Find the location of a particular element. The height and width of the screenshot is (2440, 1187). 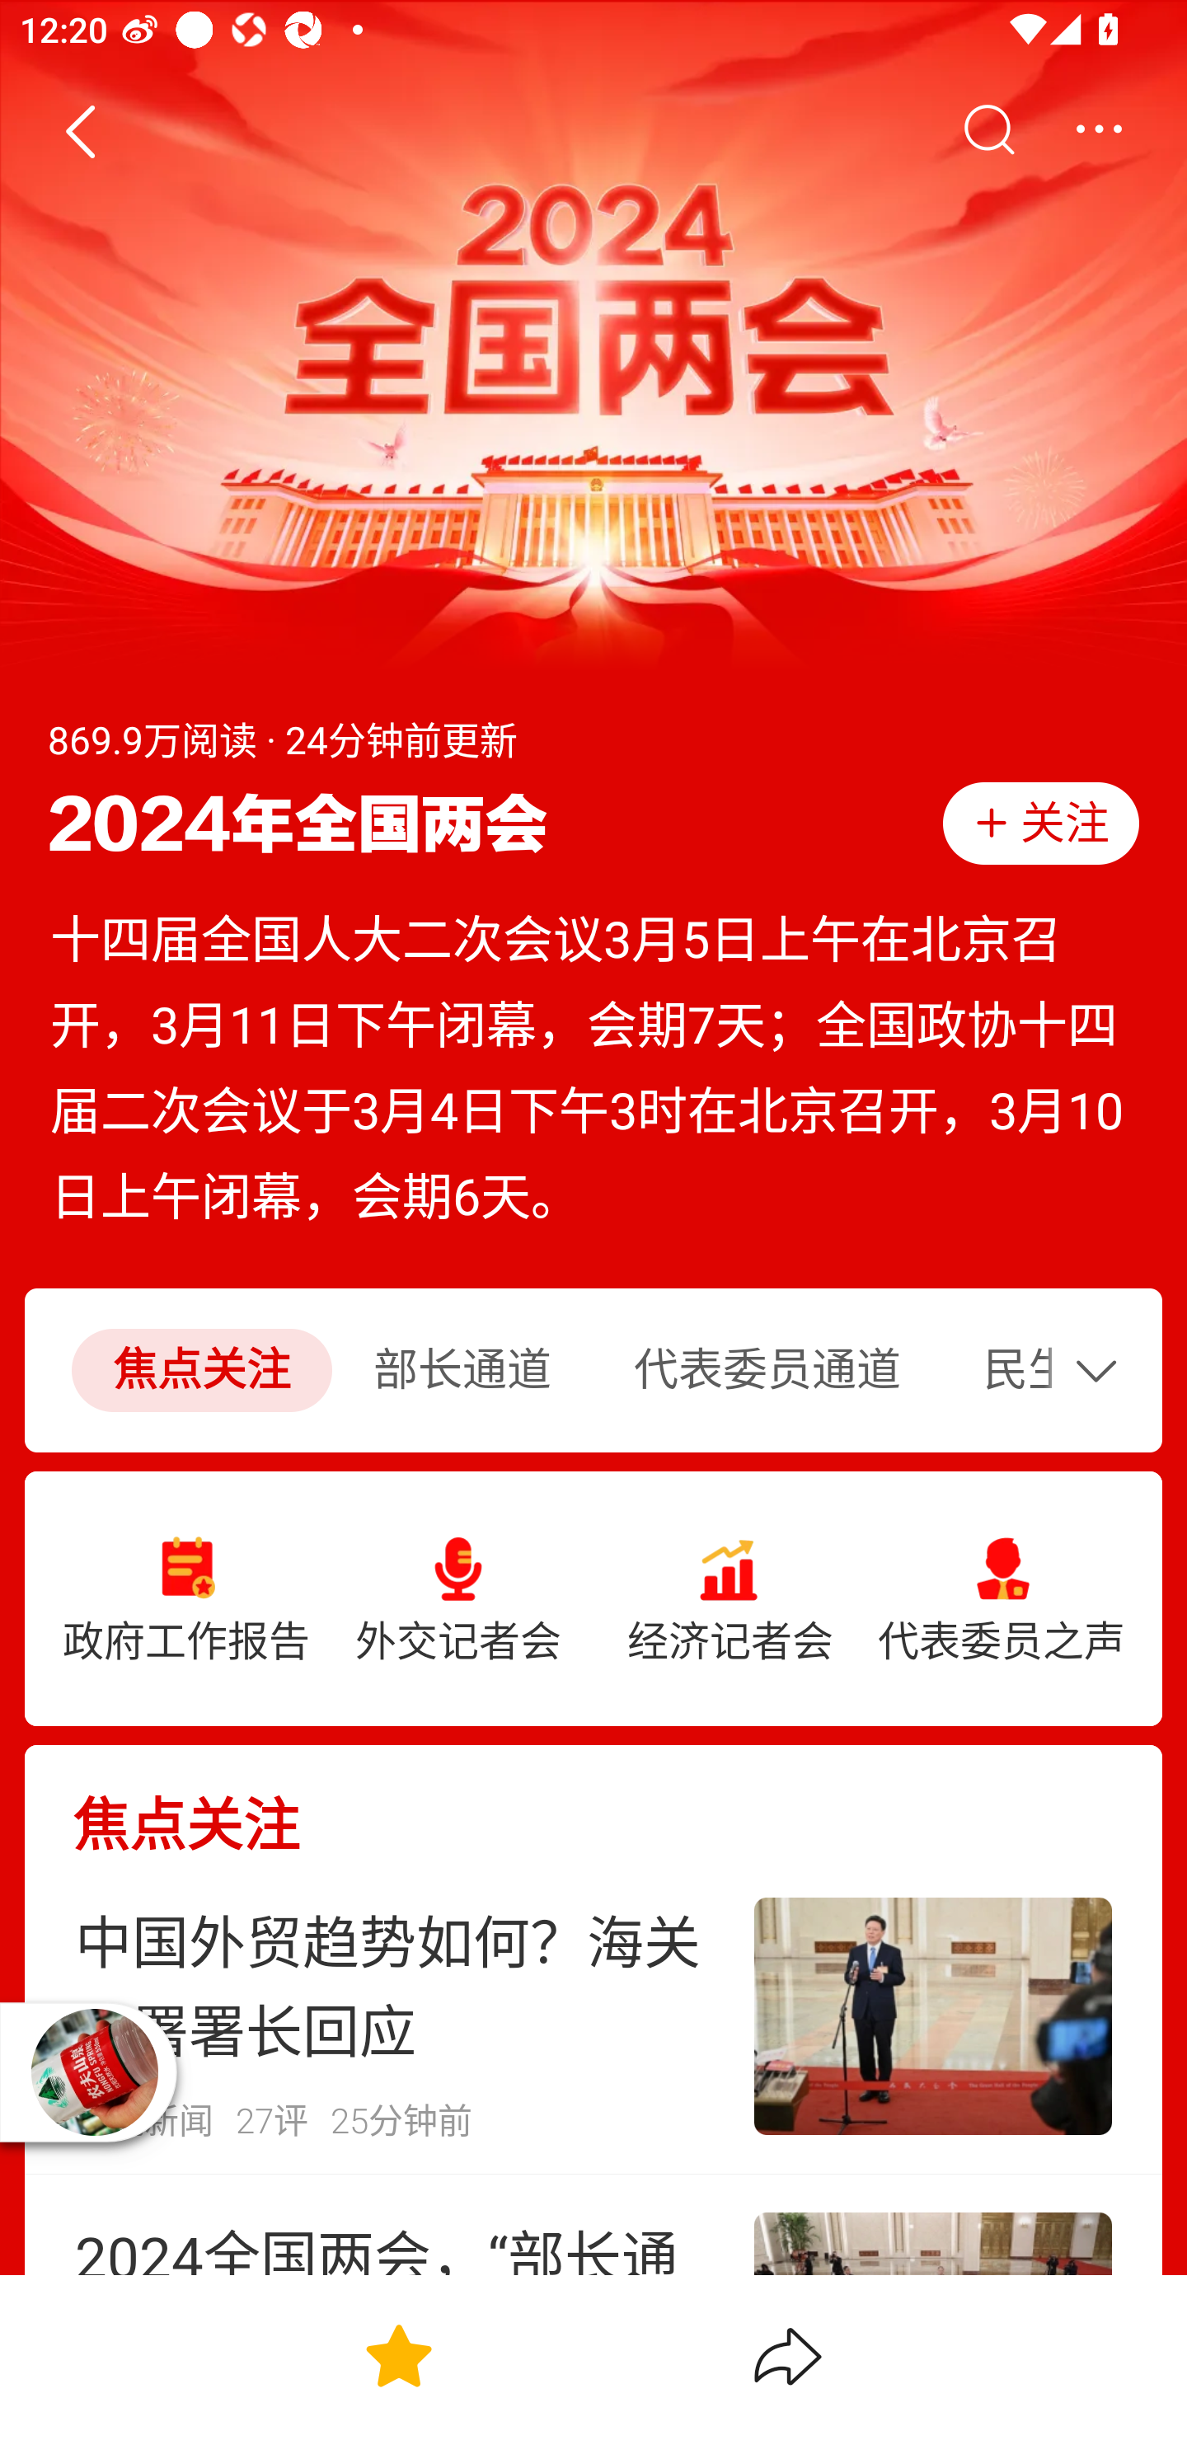

 is located at coordinates (988, 130).